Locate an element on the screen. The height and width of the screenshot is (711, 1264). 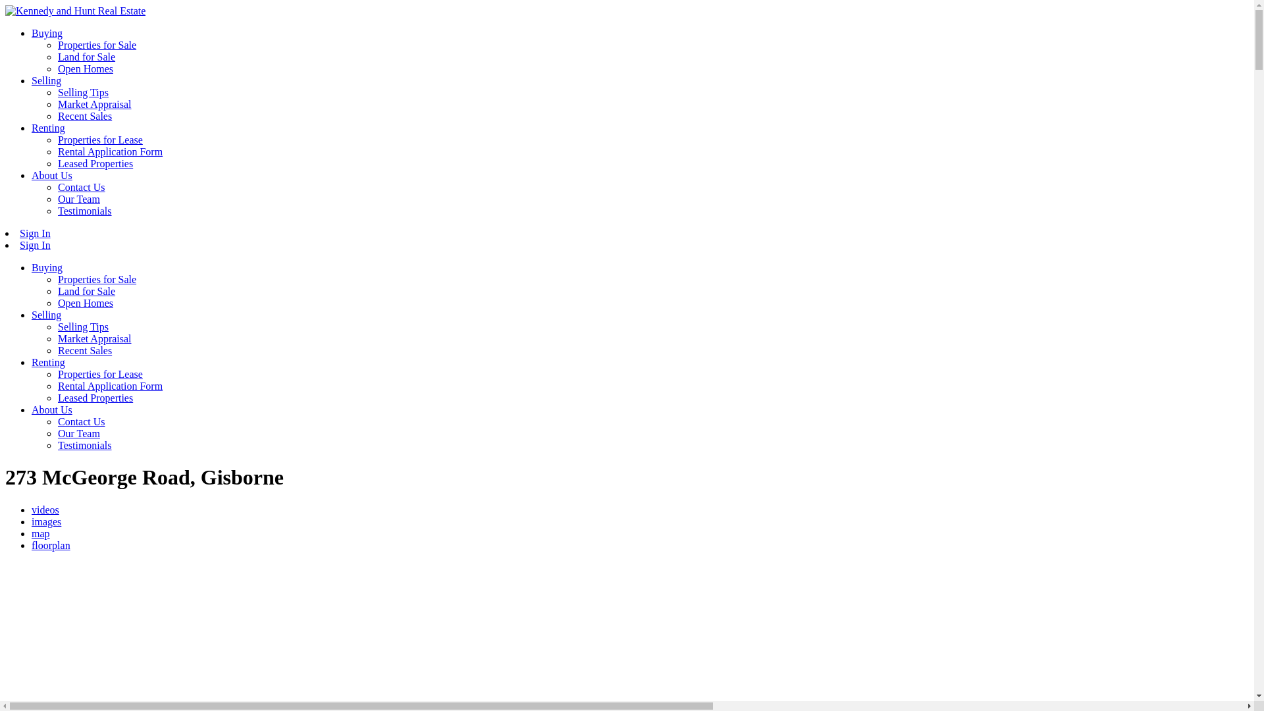
Renting is located at coordinates (49, 128).